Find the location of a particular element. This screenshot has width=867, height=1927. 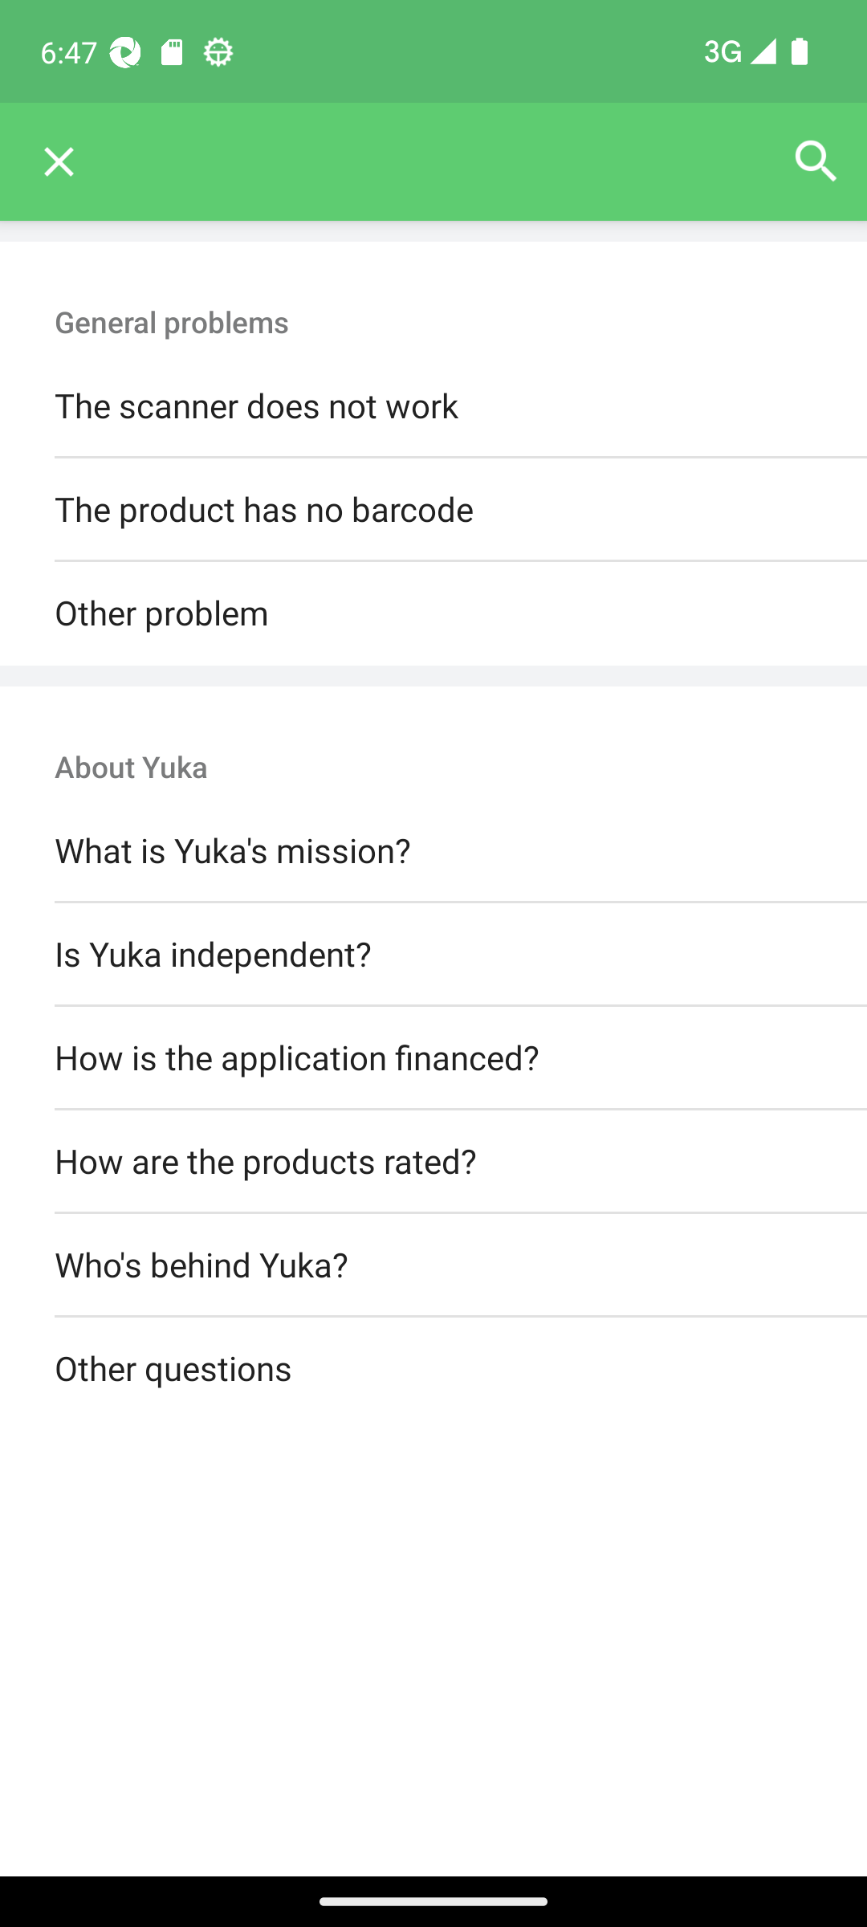

The product has no barcode is located at coordinates (433, 511).